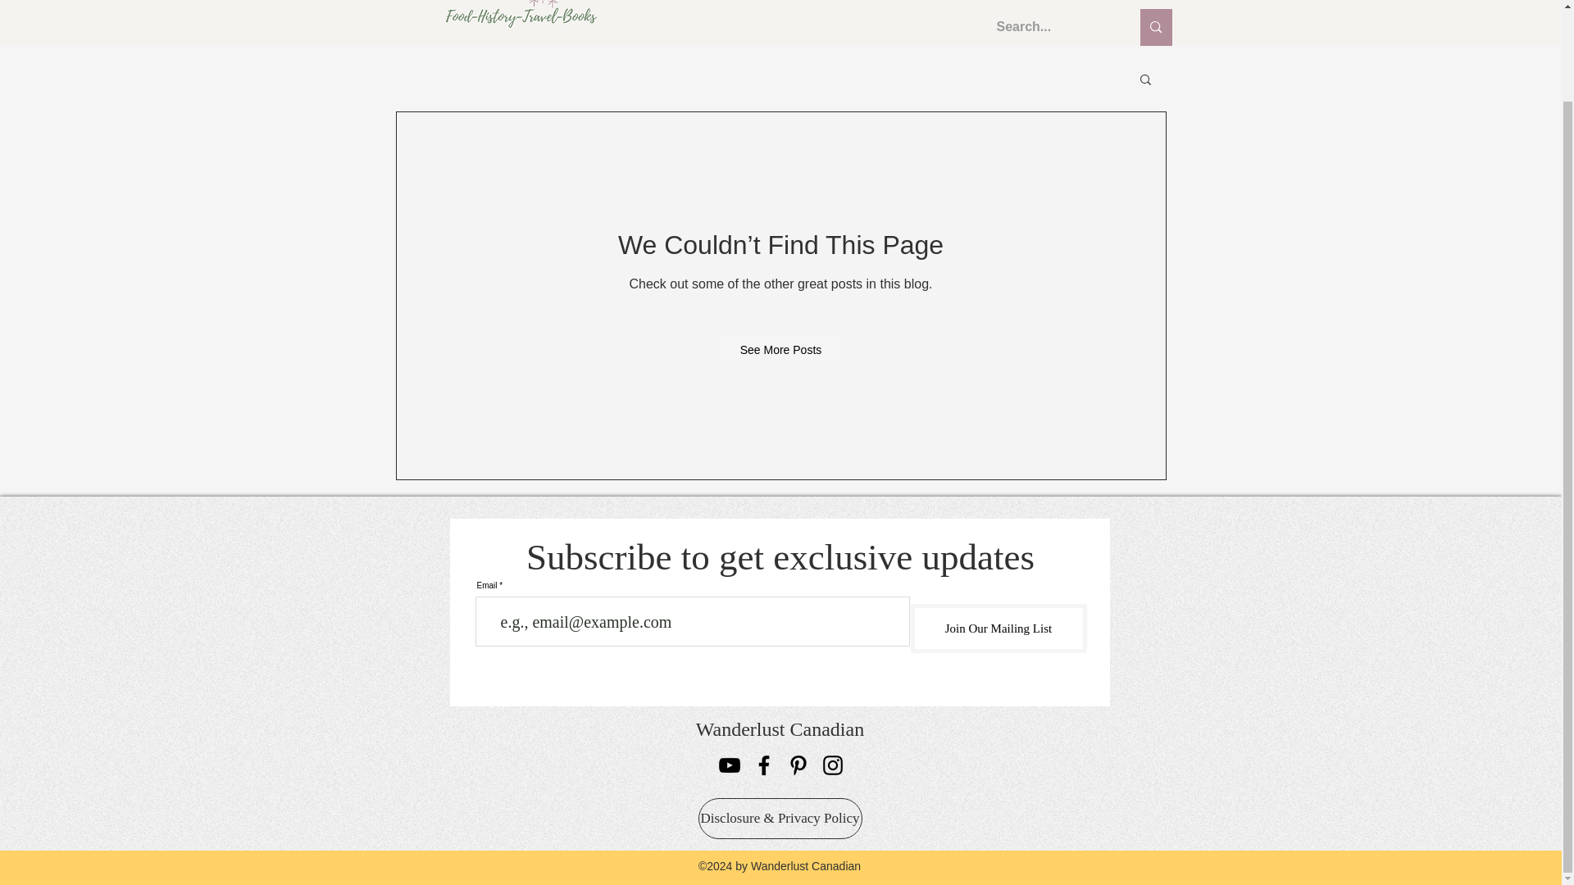 The image size is (1574, 885). I want to click on See More Posts, so click(781, 350).